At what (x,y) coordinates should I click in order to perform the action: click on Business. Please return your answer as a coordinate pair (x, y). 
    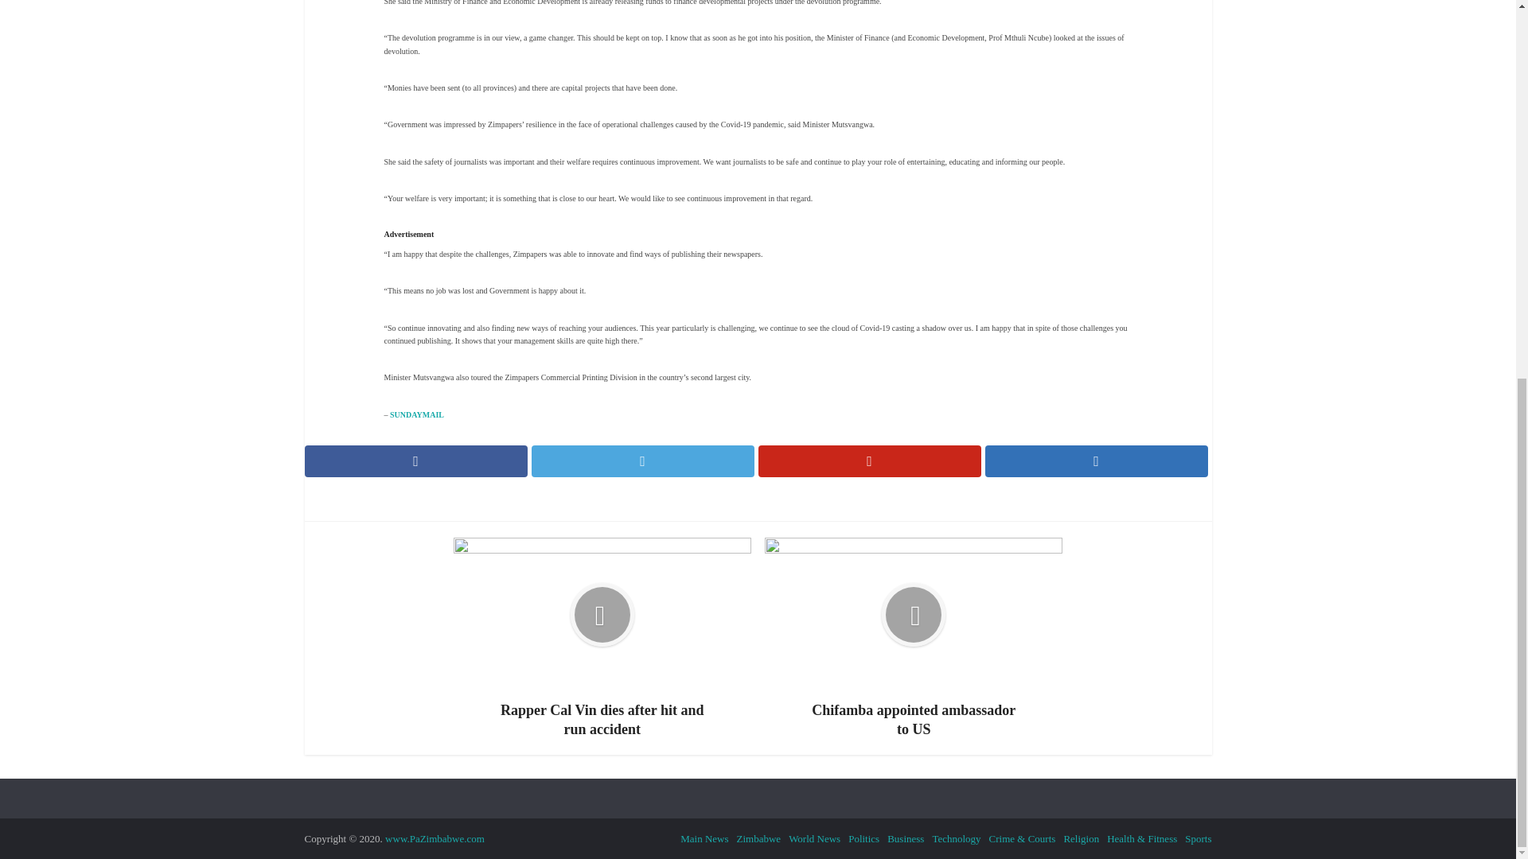
    Looking at the image, I should click on (906, 838).